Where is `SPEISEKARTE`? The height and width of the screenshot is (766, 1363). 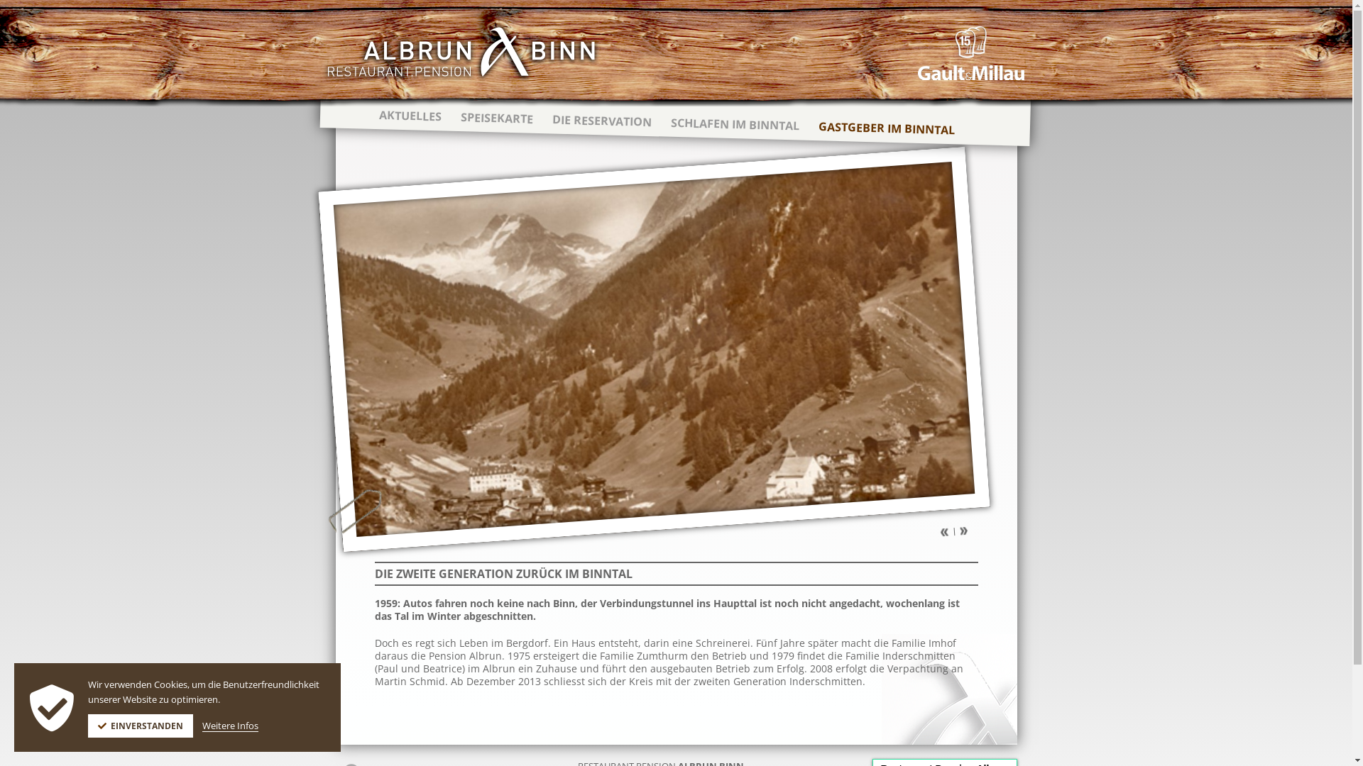
SPEISEKARTE is located at coordinates (496, 118).